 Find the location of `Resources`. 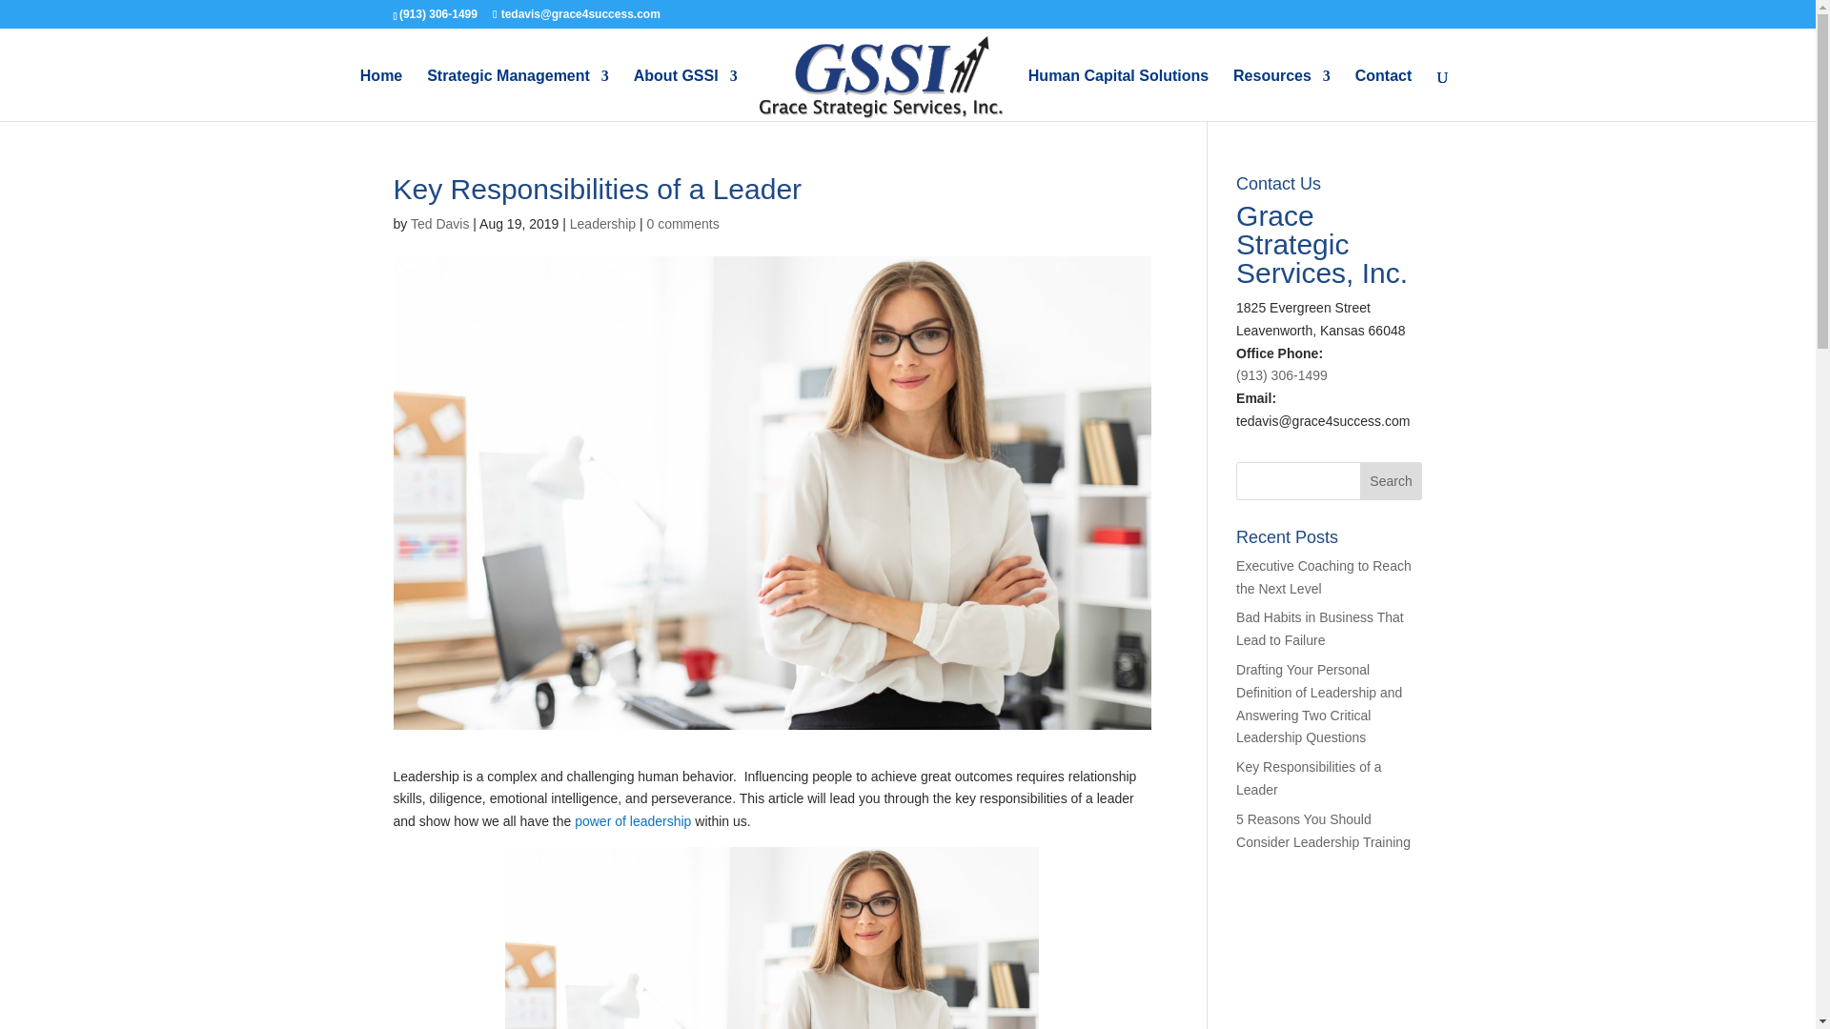

Resources is located at coordinates (1281, 95).